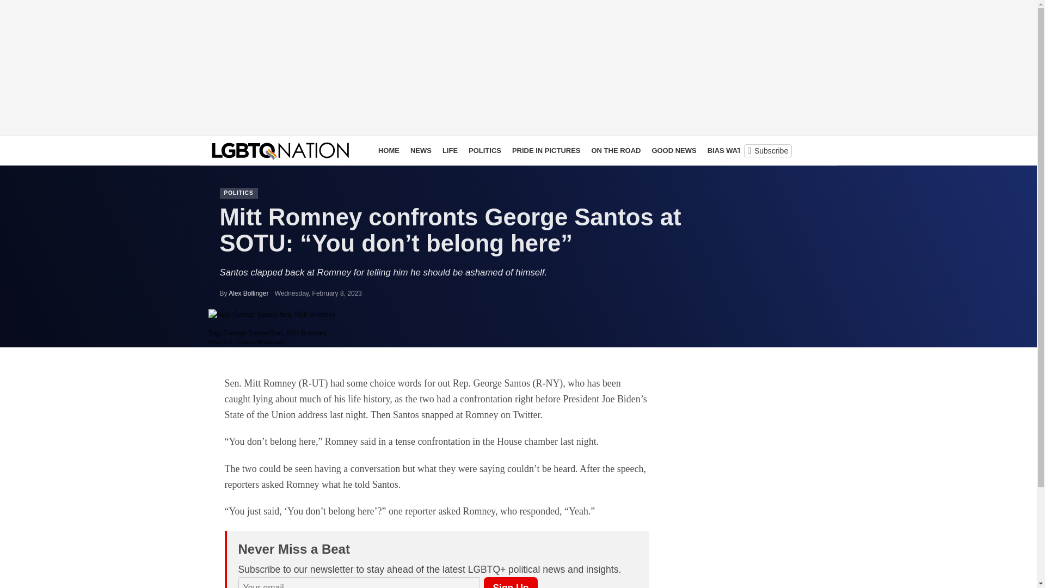 The image size is (1045, 588). What do you see at coordinates (238, 193) in the screenshot?
I see `POLITICS` at bounding box center [238, 193].